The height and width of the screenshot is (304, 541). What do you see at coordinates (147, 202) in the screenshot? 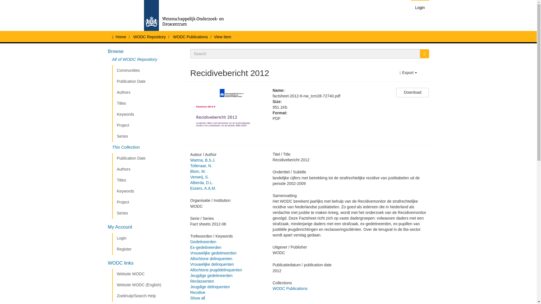
I see `Project` at bounding box center [147, 202].